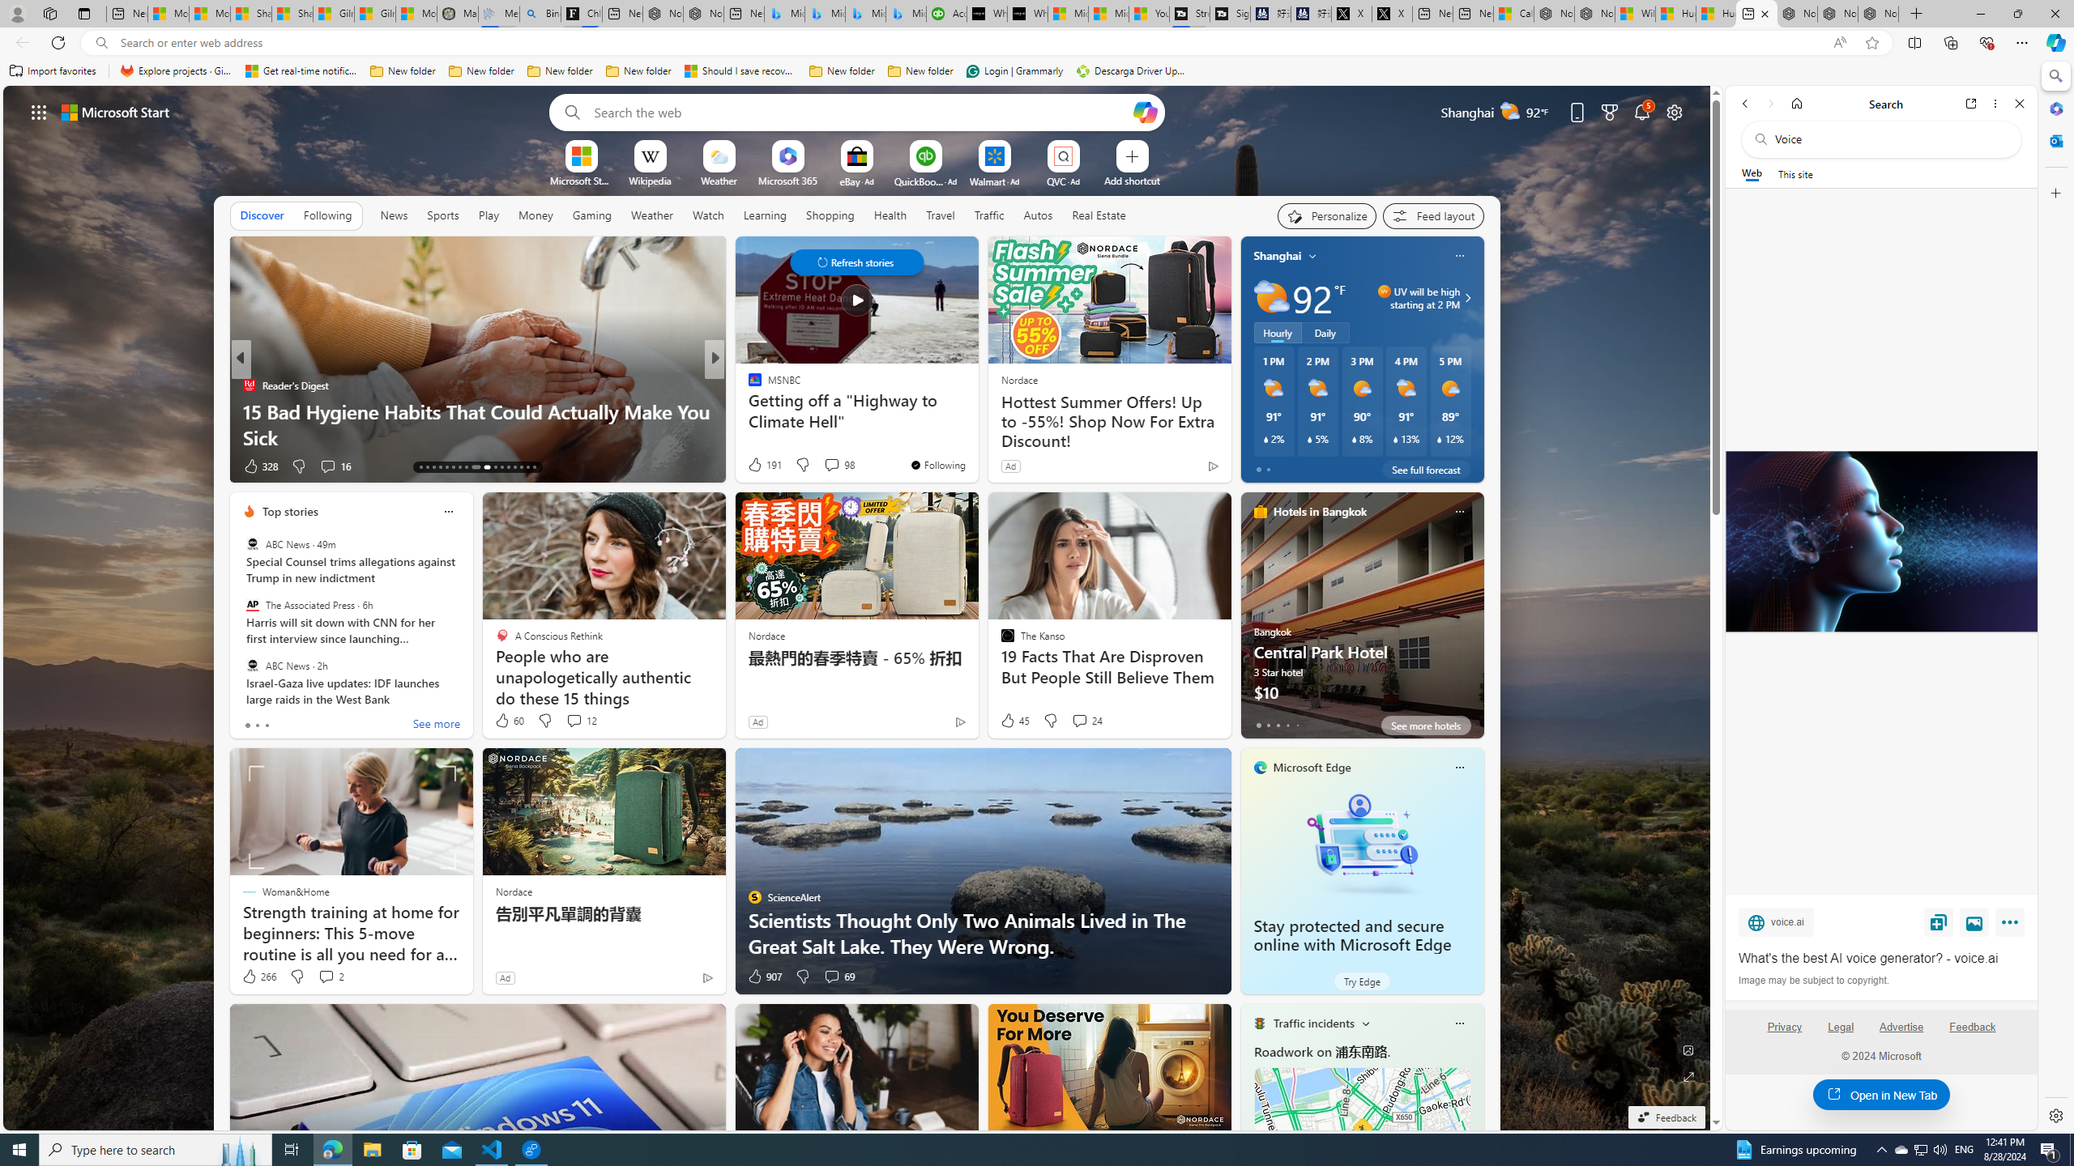  Describe the element at coordinates (1440, 439) in the screenshot. I see `Class: weather-current-precipitation-glyph` at that location.